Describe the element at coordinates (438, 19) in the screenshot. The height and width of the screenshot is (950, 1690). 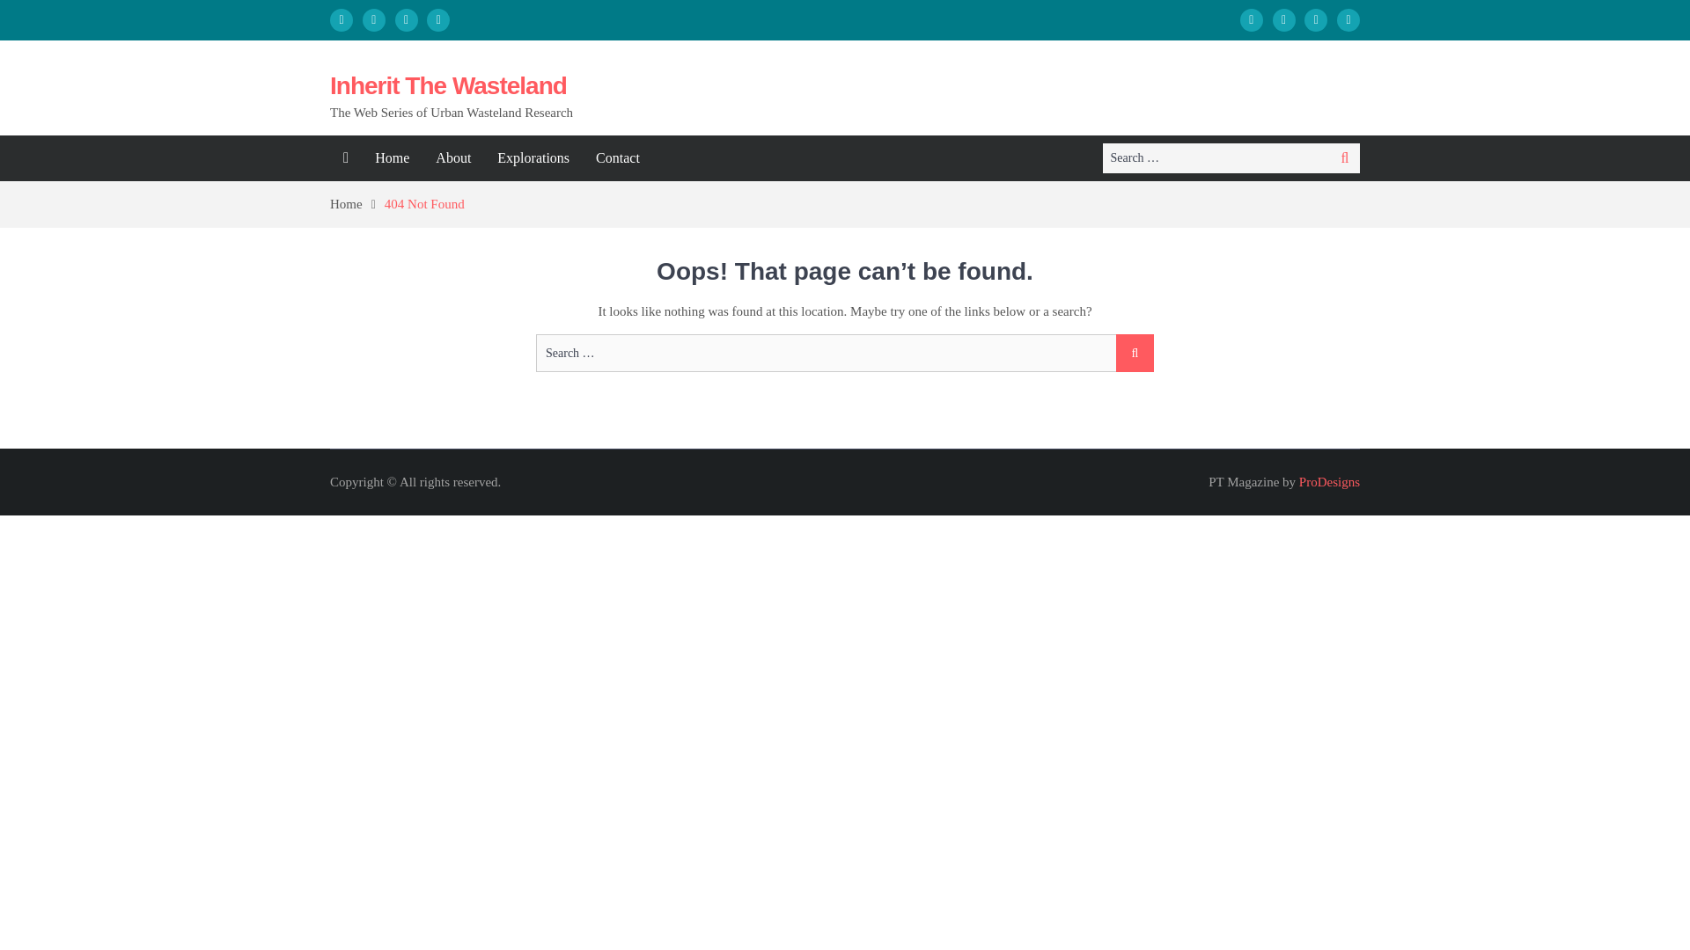
I see `Twitter` at that location.